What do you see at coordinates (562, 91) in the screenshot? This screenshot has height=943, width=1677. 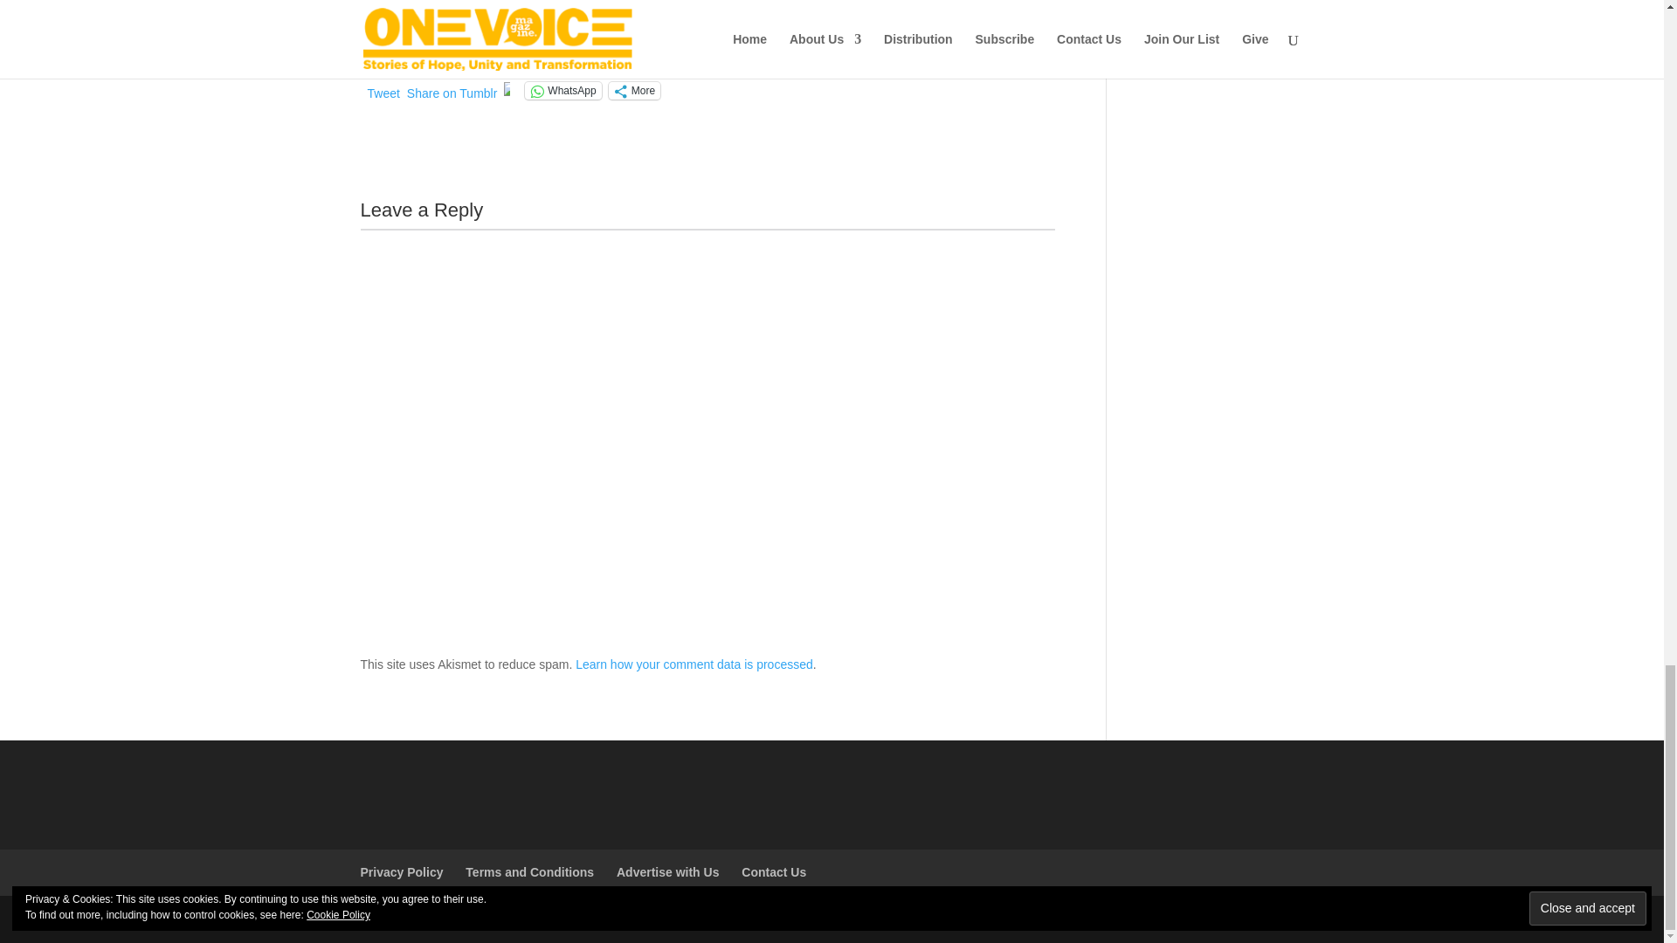 I see `Click to share on WhatsApp` at bounding box center [562, 91].